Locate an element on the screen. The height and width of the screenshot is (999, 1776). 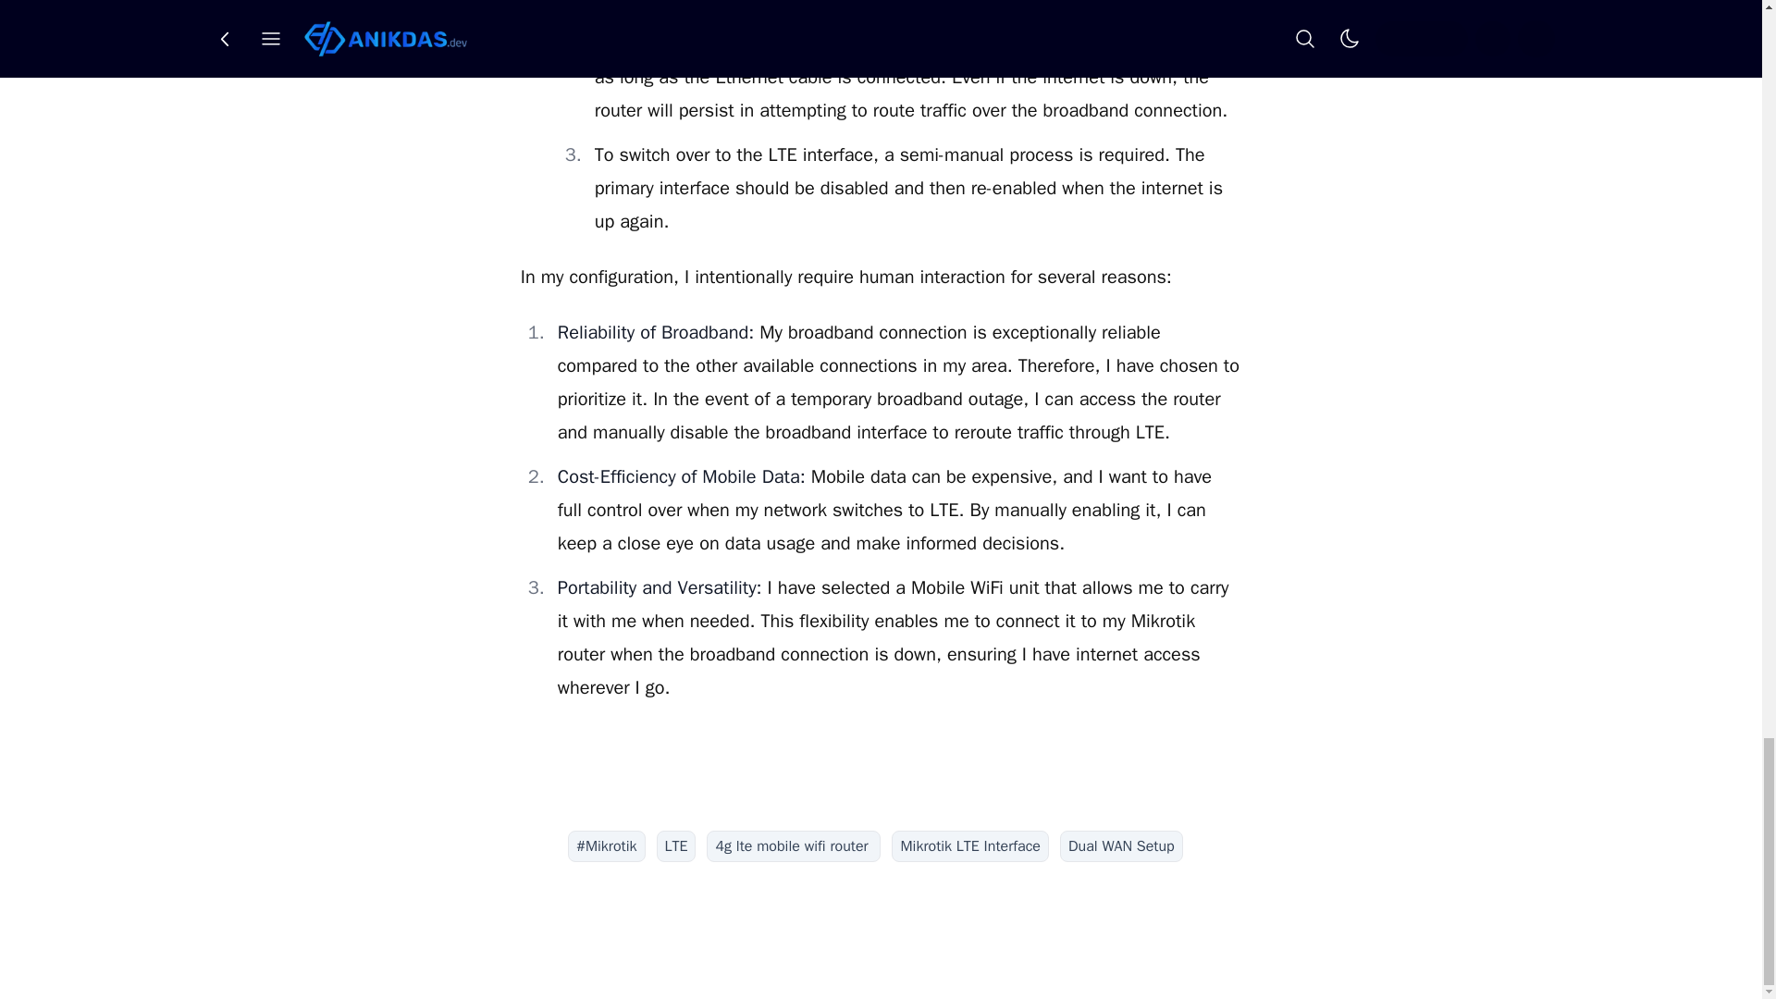
LTE is located at coordinates (676, 845).